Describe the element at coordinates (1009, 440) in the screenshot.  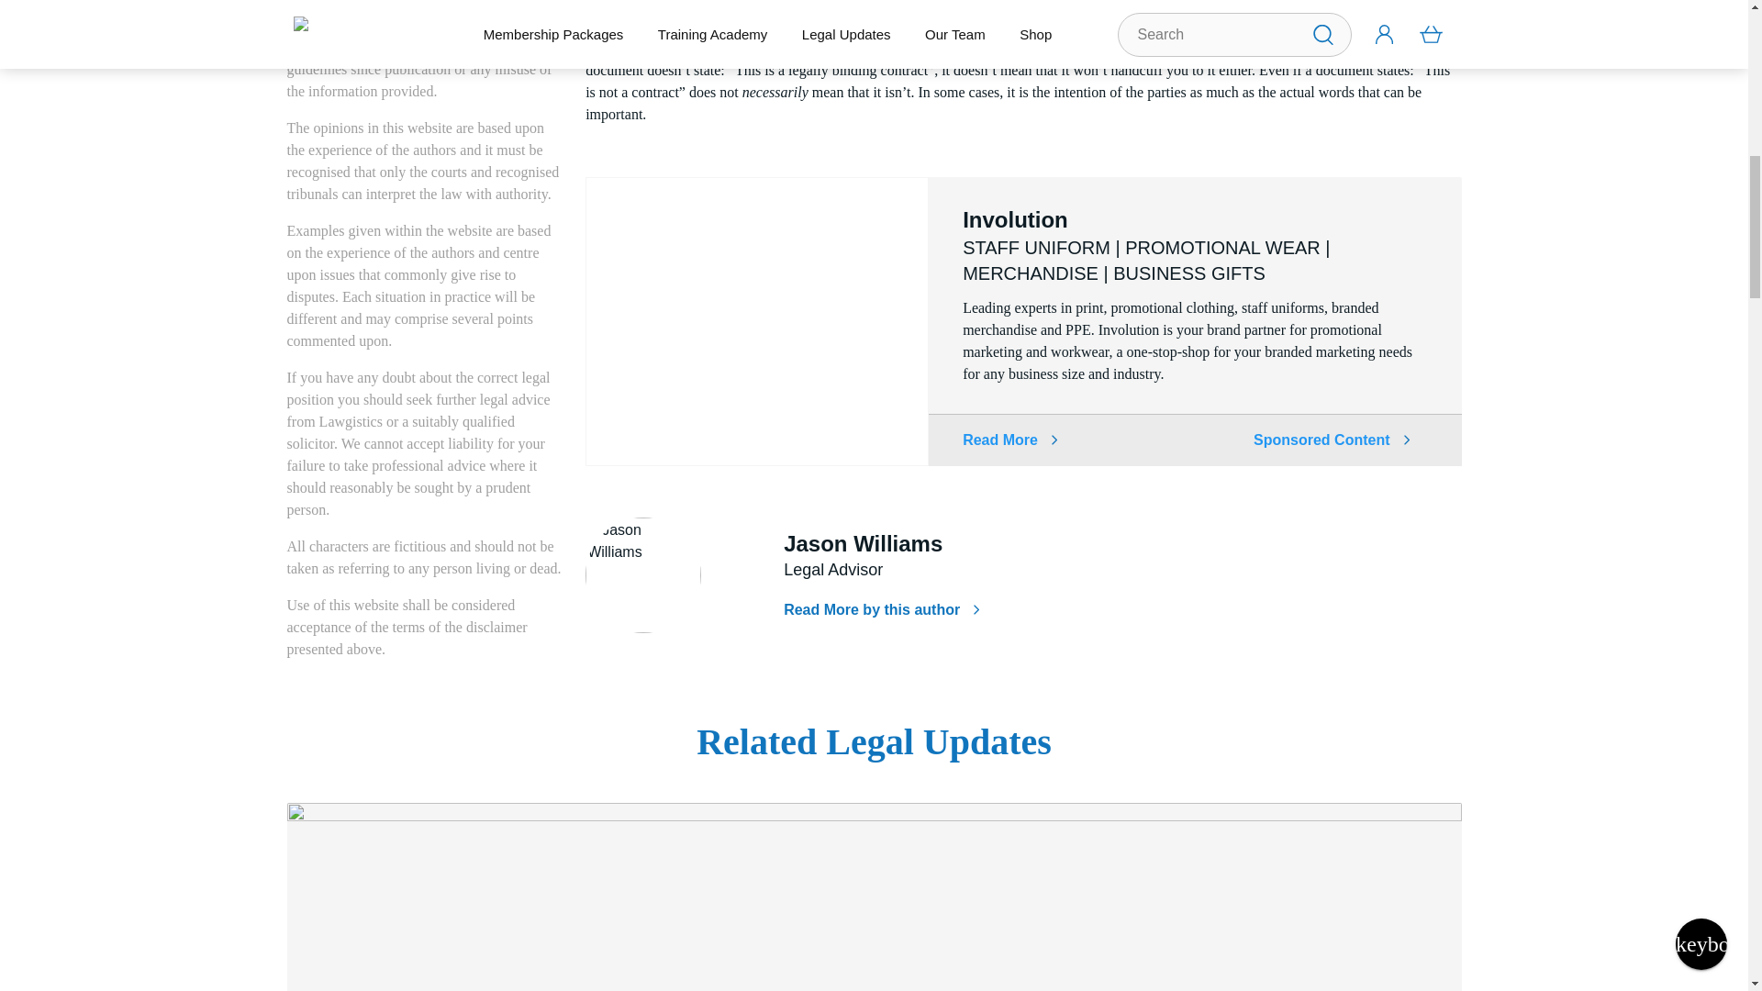
I see `Read More` at that location.